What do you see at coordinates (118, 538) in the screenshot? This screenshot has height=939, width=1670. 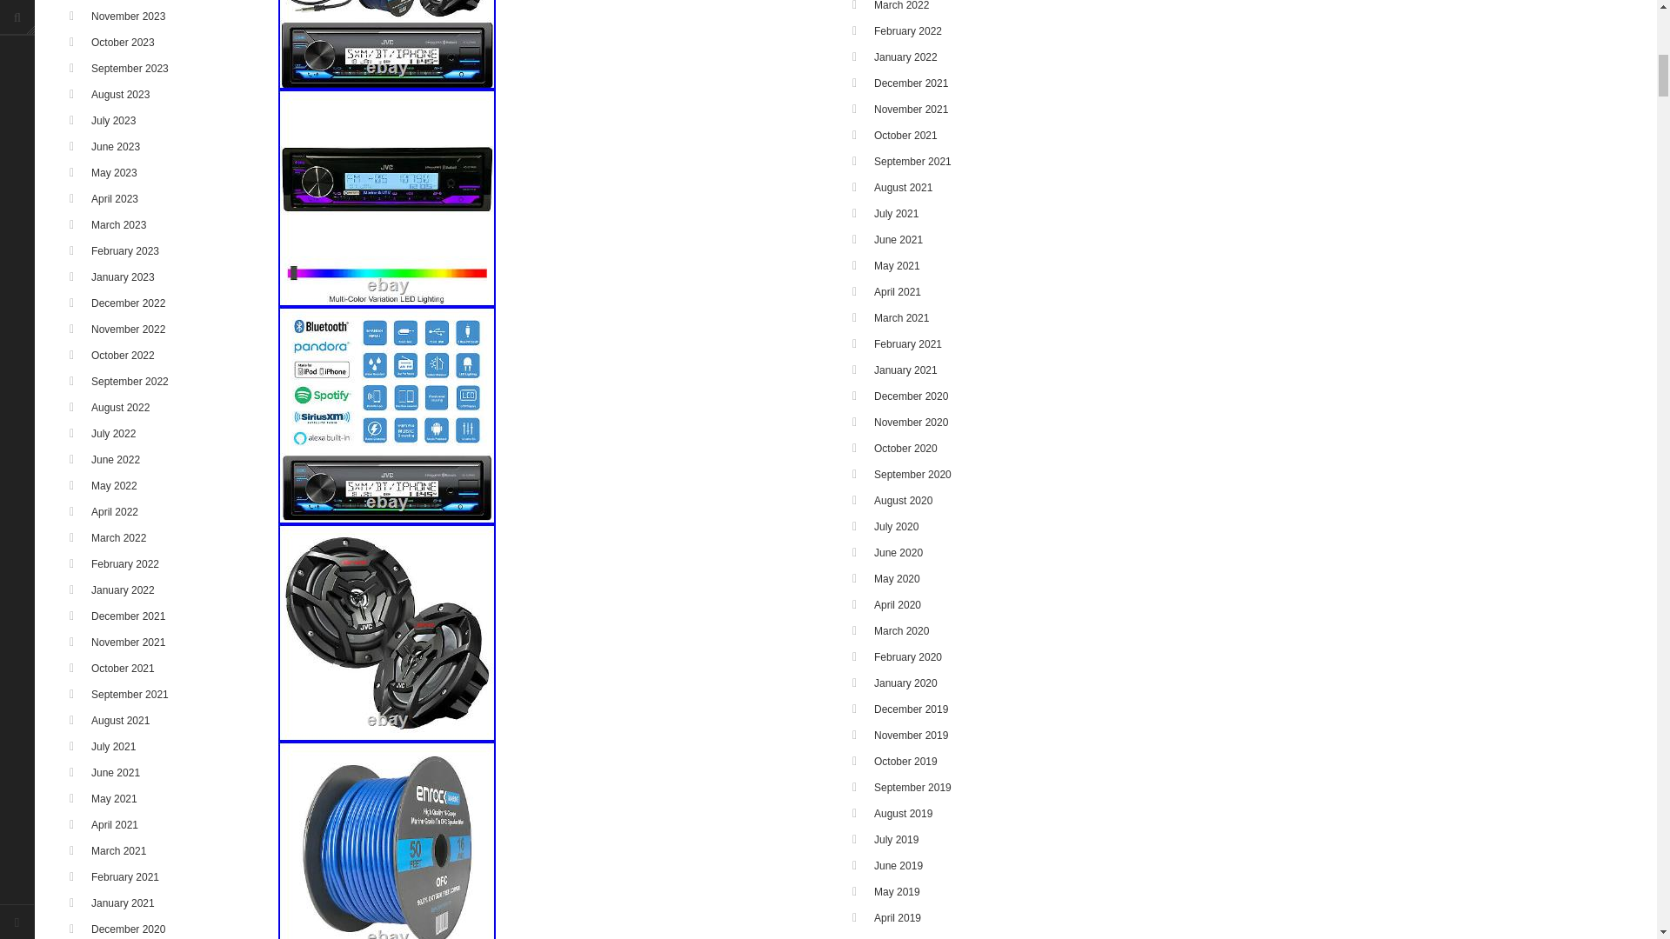 I see `March 2022` at bounding box center [118, 538].